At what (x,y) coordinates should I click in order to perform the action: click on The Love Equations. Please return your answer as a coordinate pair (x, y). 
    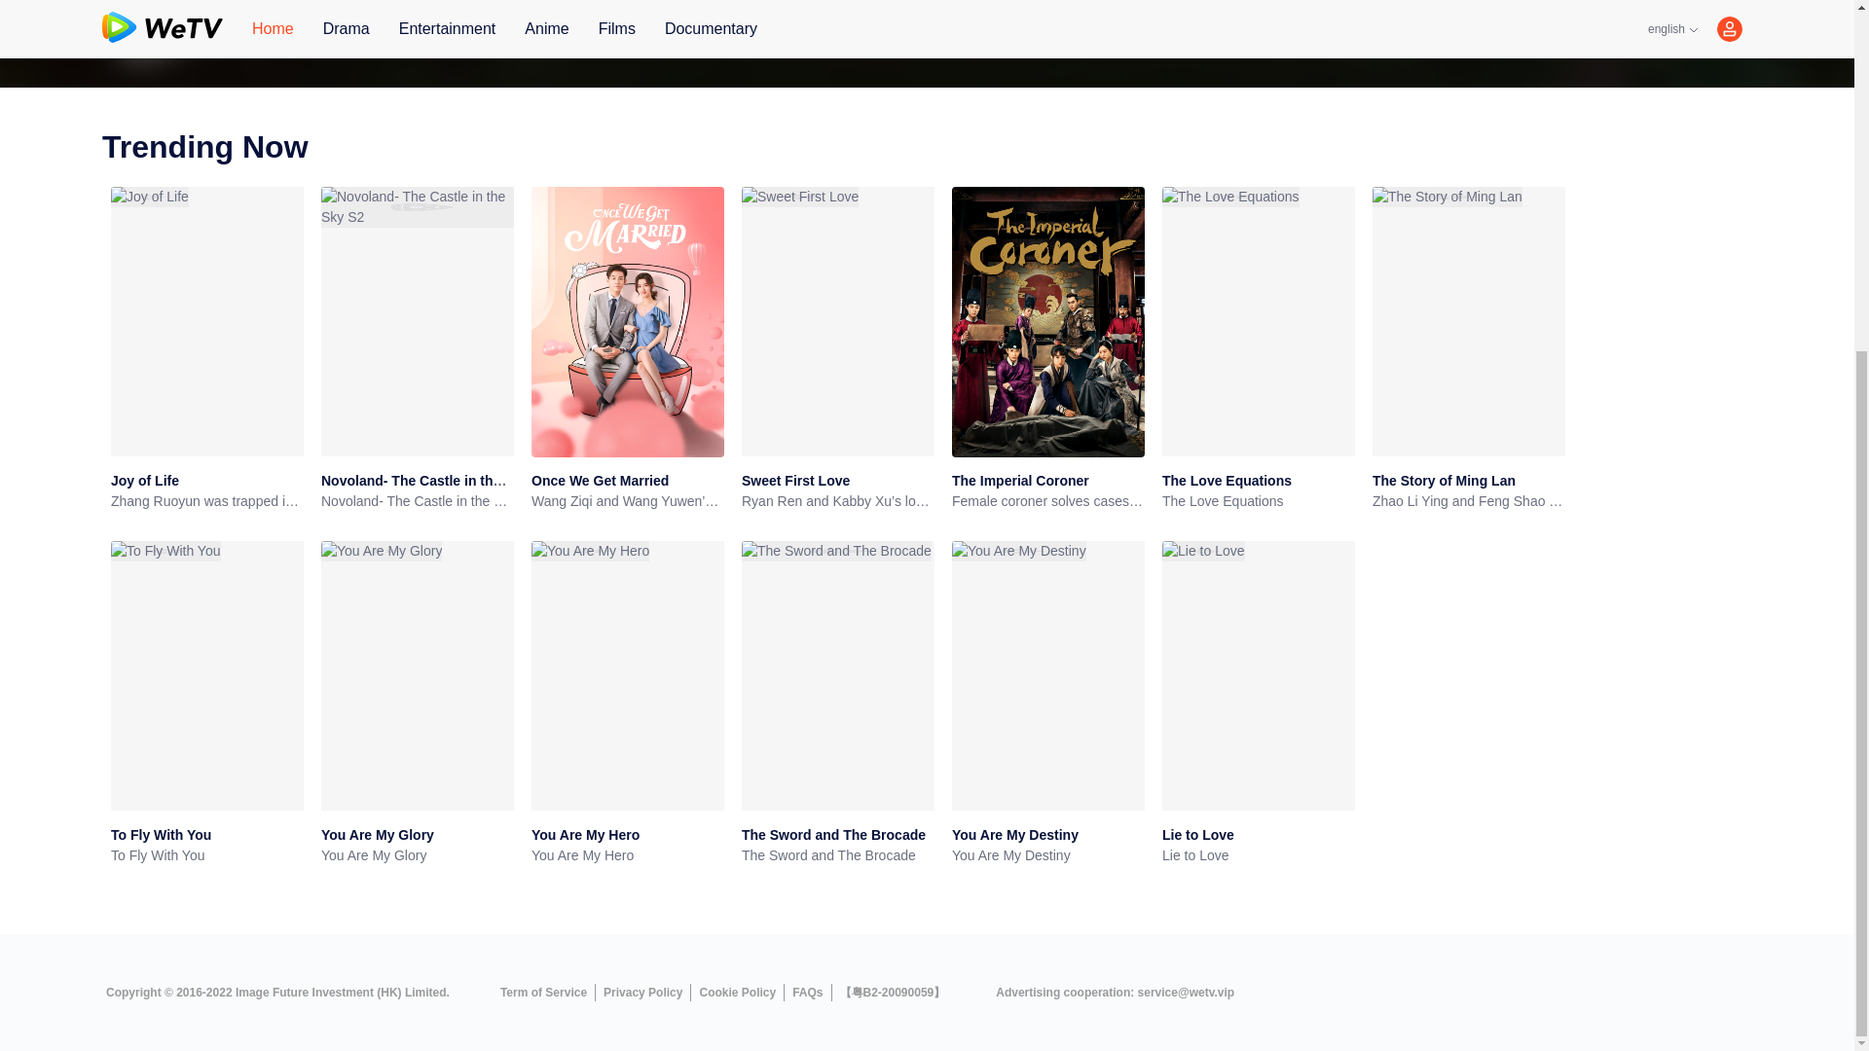
    Looking at the image, I should click on (1227, 481).